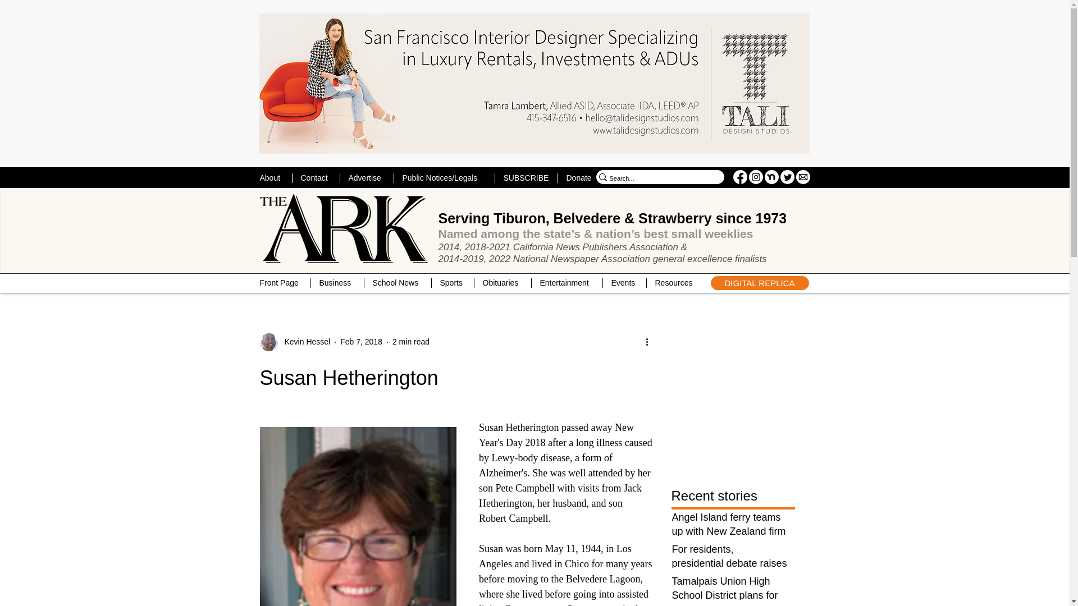 Image resolution: width=1078 pixels, height=606 pixels. I want to click on Contact, so click(316, 178).